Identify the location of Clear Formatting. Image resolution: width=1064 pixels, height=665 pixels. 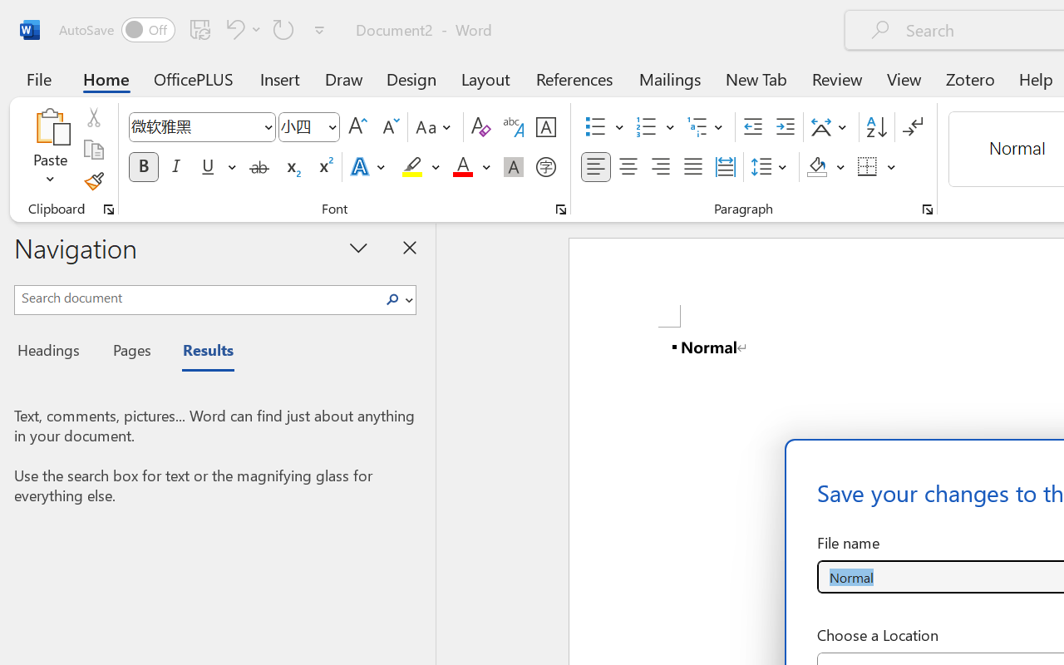
(480, 127).